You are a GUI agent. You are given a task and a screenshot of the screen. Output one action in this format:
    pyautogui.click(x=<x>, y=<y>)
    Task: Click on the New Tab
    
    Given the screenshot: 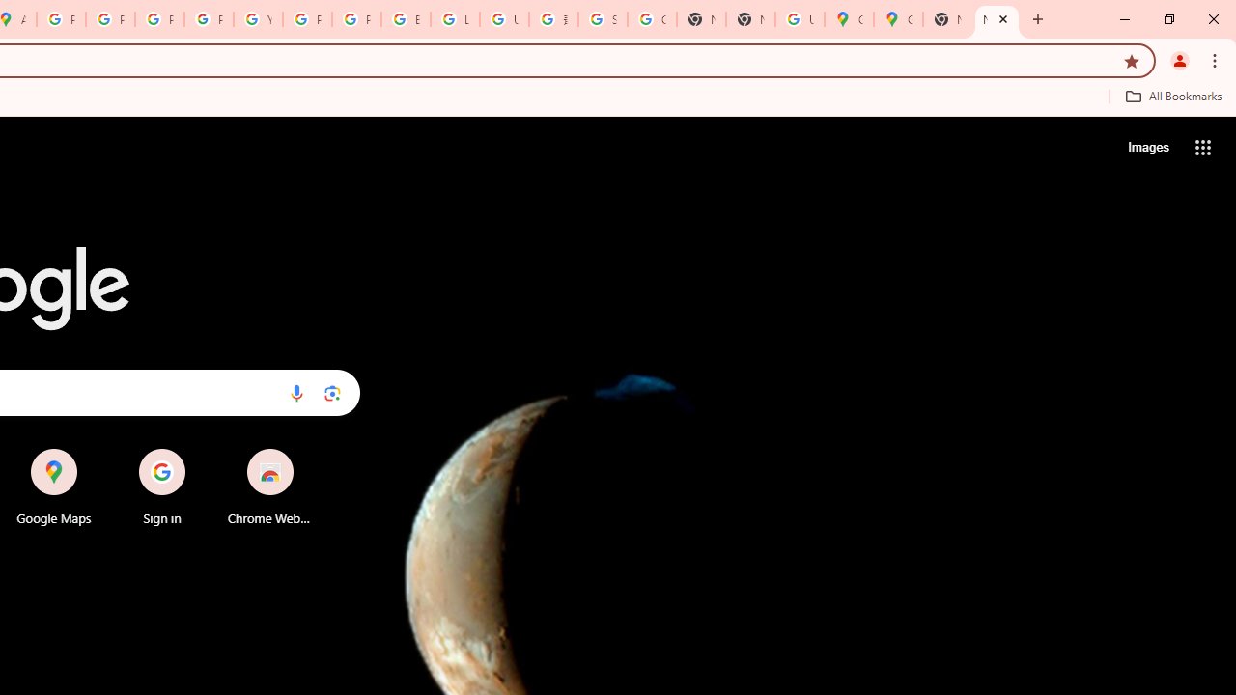 What is the action you would take?
    pyautogui.click(x=749, y=19)
    